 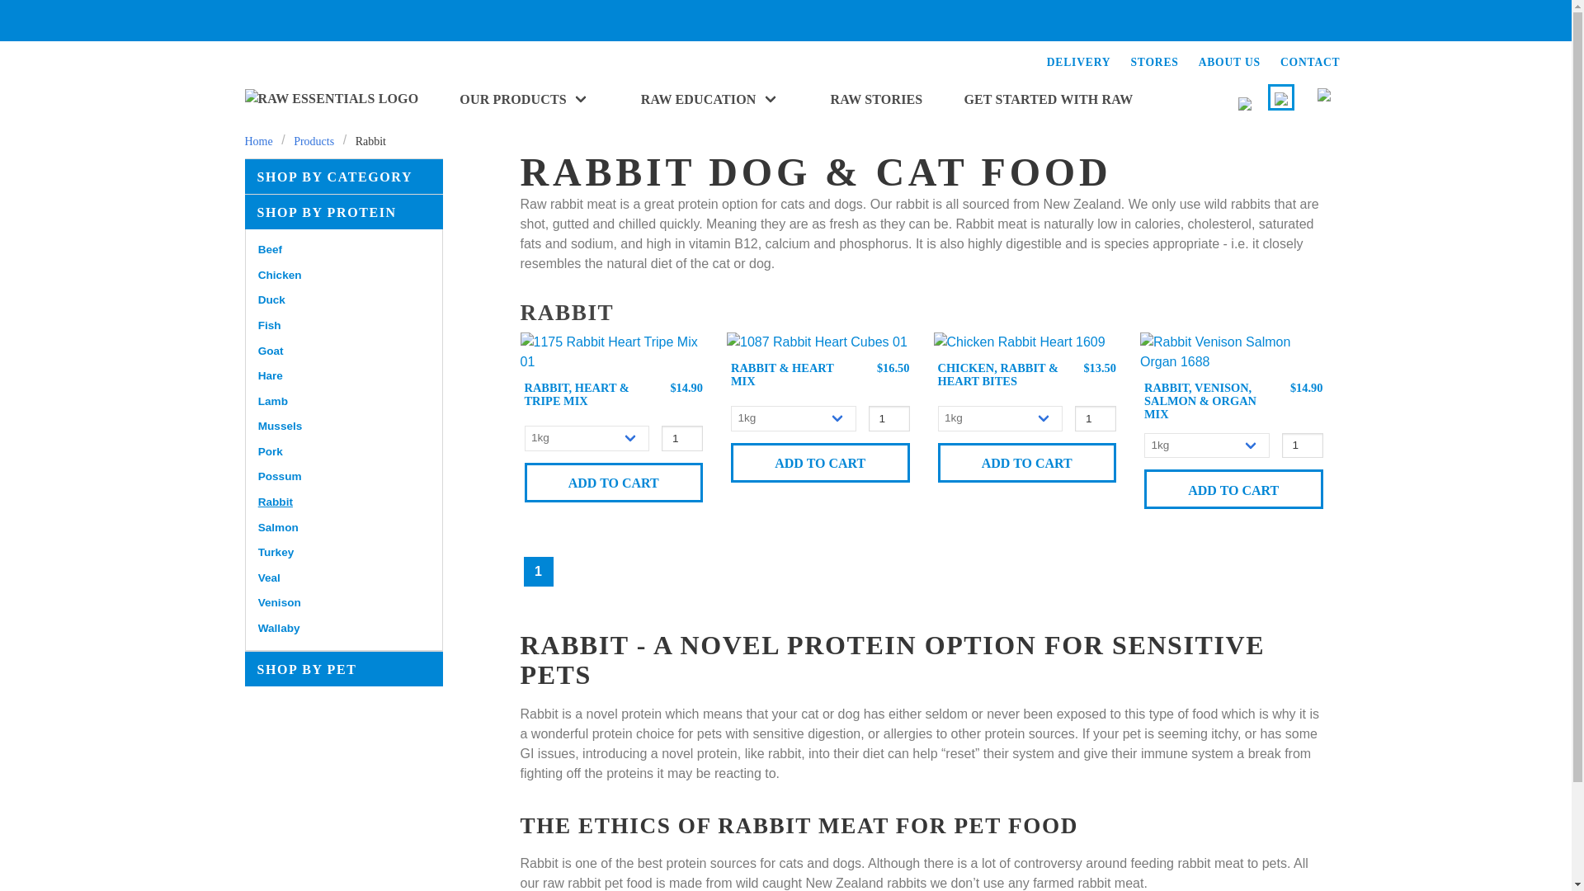 What do you see at coordinates (820, 462) in the screenshot?
I see `Add to cart` at bounding box center [820, 462].